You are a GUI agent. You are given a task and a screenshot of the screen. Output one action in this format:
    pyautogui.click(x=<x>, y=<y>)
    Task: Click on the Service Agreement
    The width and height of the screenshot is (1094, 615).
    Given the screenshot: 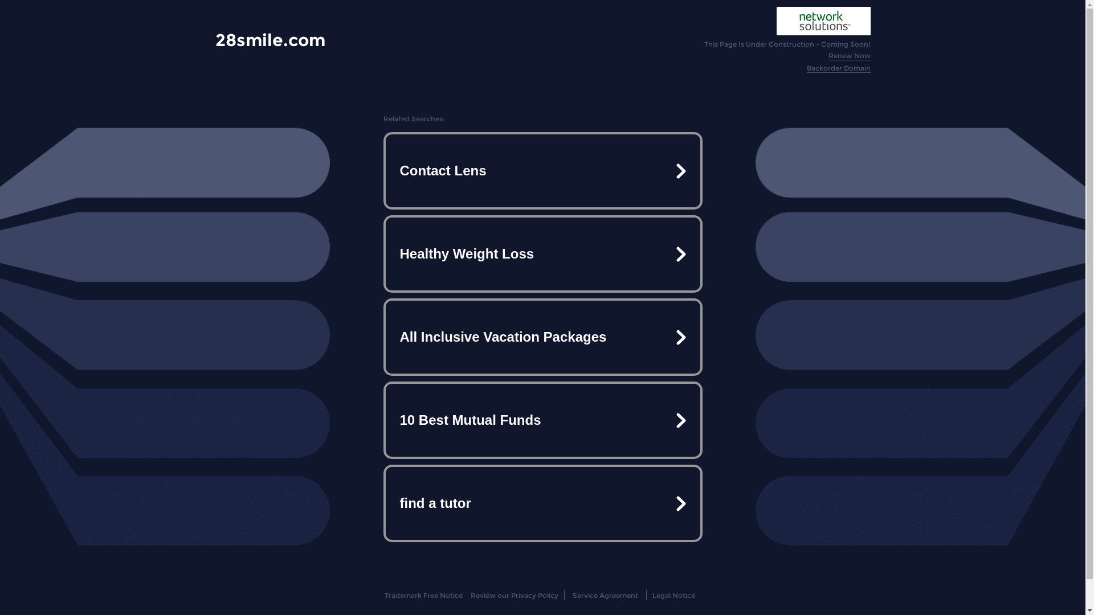 What is the action you would take?
    pyautogui.click(x=605, y=596)
    